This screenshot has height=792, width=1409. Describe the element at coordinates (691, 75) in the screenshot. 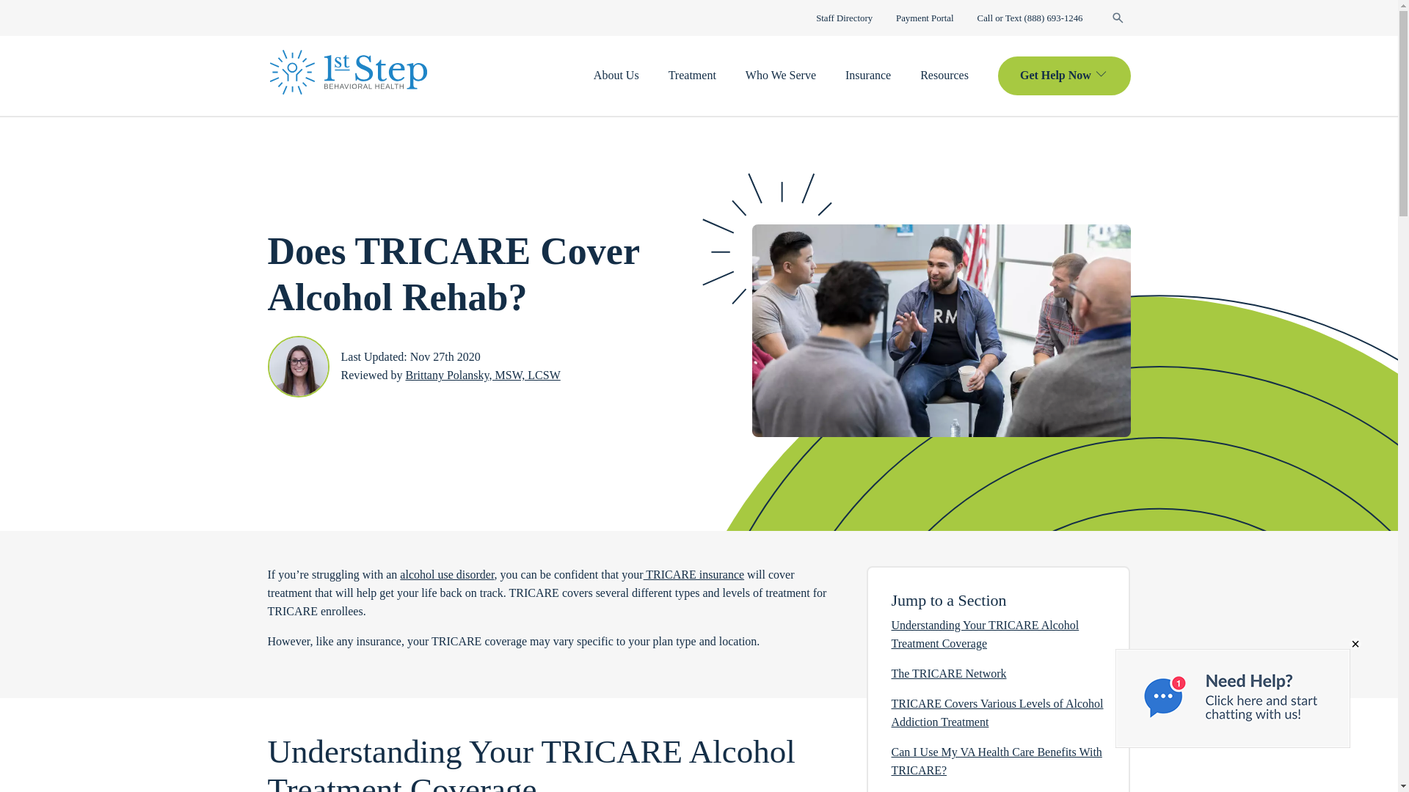

I see `Treatment` at that location.